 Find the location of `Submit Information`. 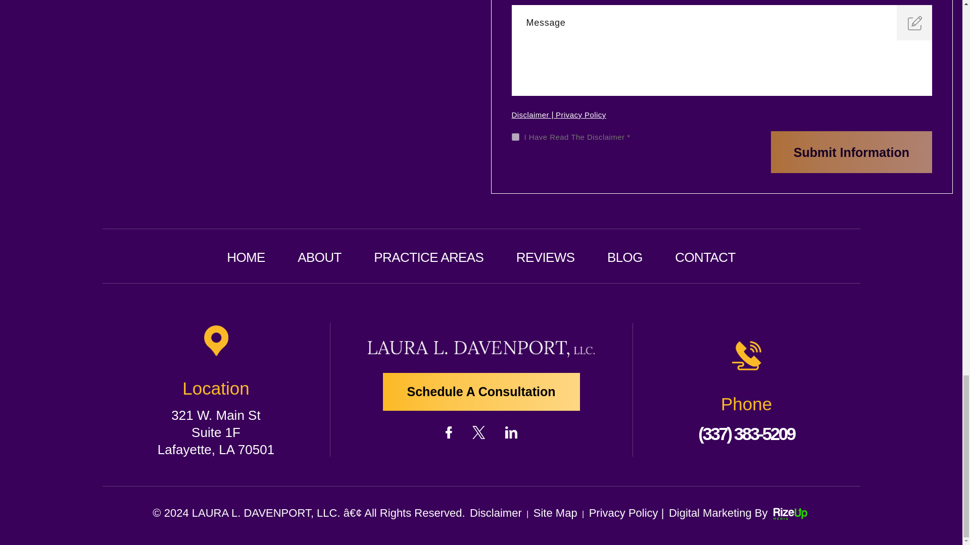

Submit Information is located at coordinates (852, 152).